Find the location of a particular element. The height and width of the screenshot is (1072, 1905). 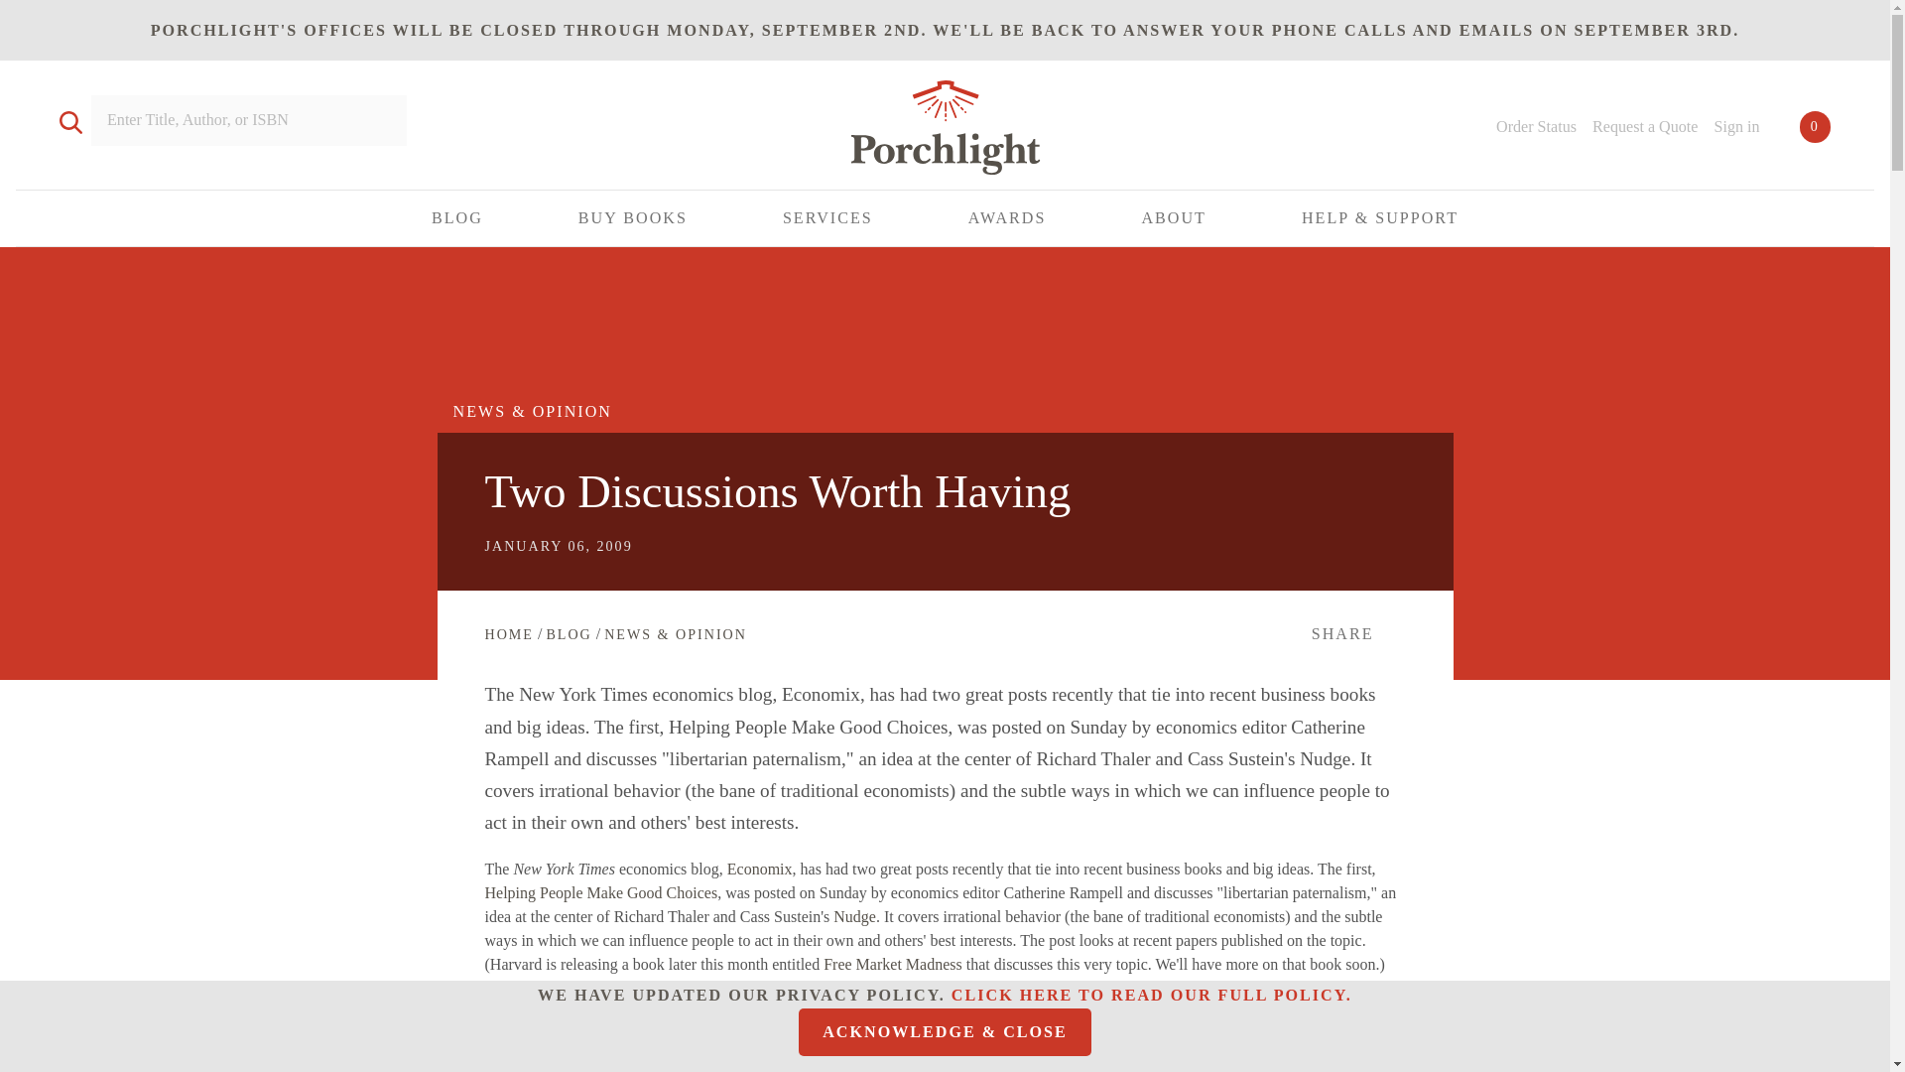

Porchlight is located at coordinates (945, 131).